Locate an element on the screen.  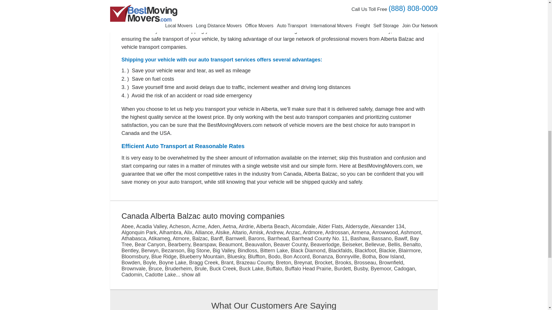
Canadian Movers in Acme, AB is located at coordinates (199, 226).